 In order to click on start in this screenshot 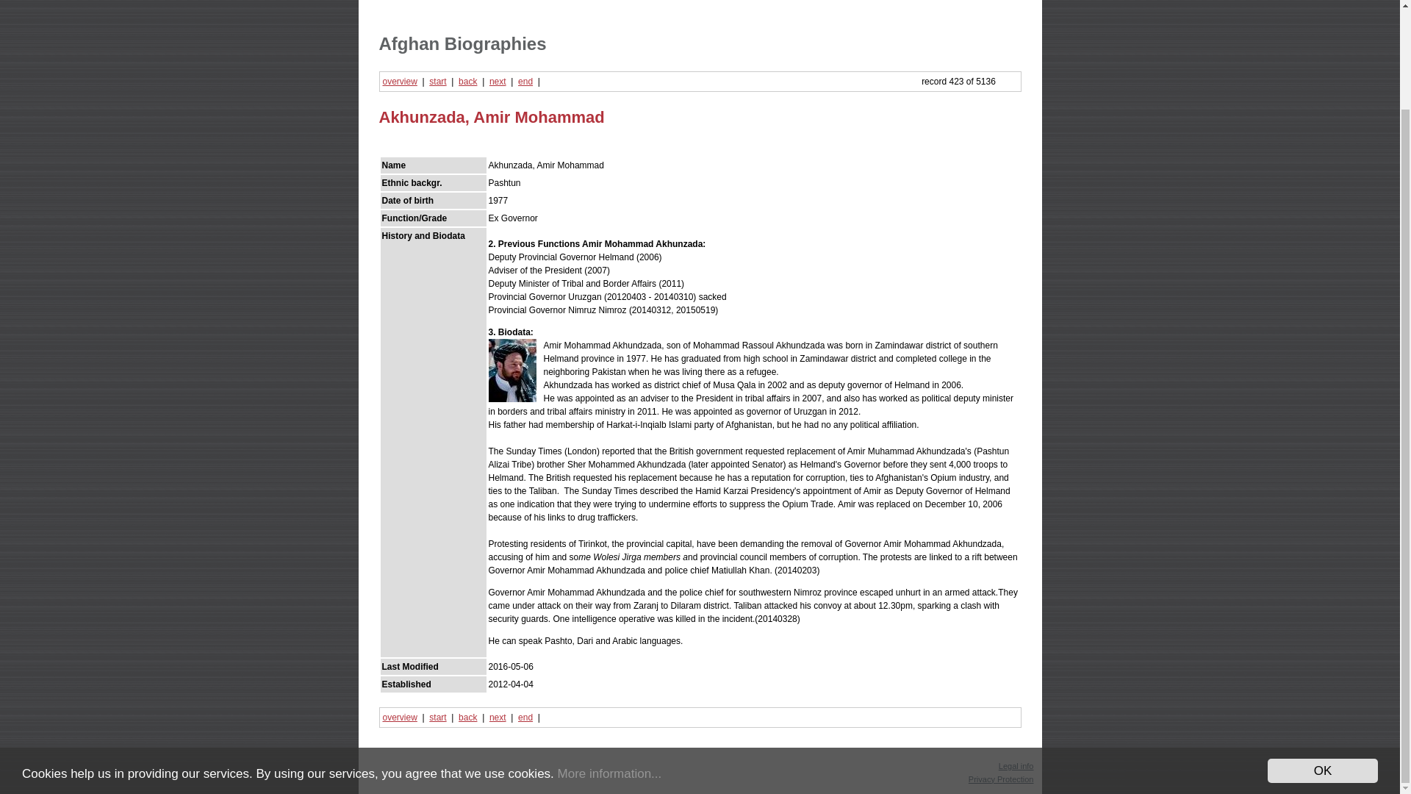, I will do `click(437, 81)`.